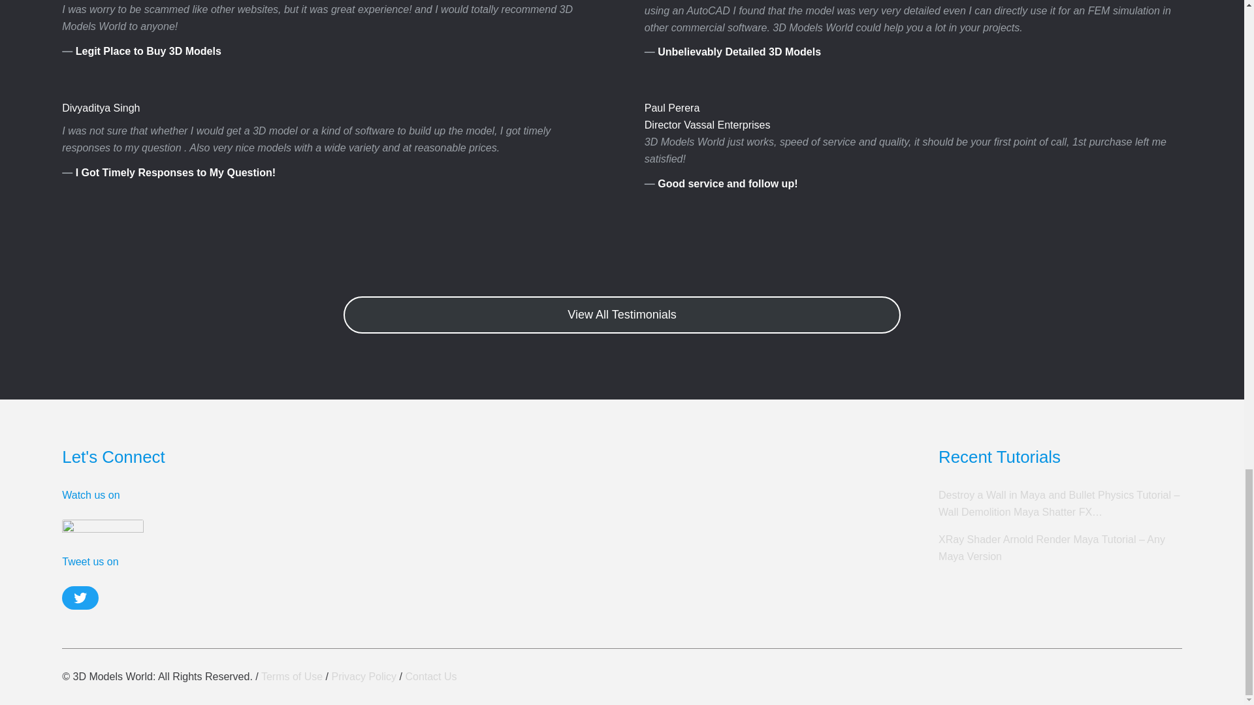 The image size is (1254, 705). I want to click on View All Testimonials, so click(622, 315).